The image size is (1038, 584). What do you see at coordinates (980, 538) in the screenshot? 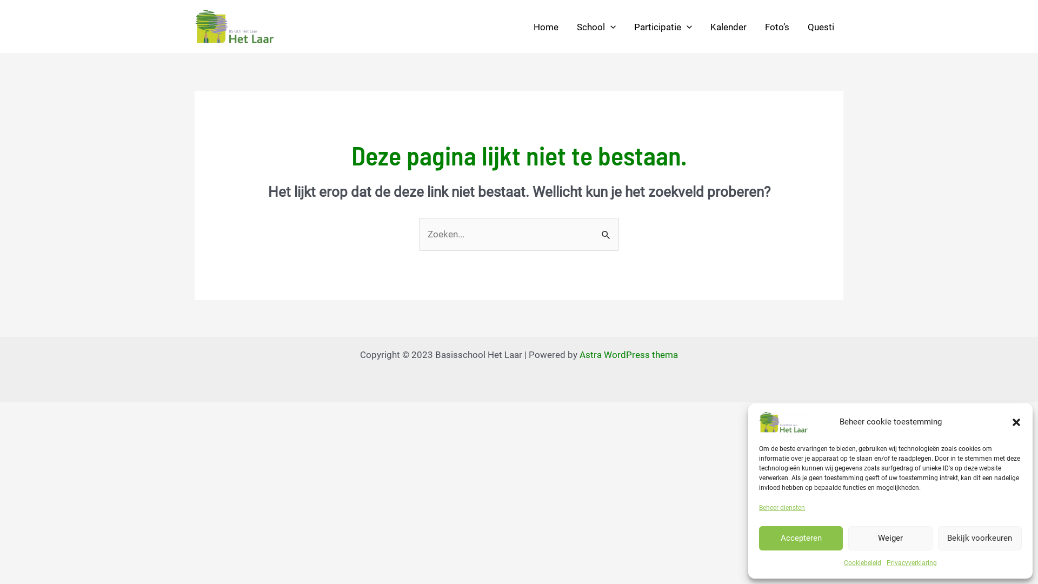
I see `Bekijk voorkeuren` at bounding box center [980, 538].